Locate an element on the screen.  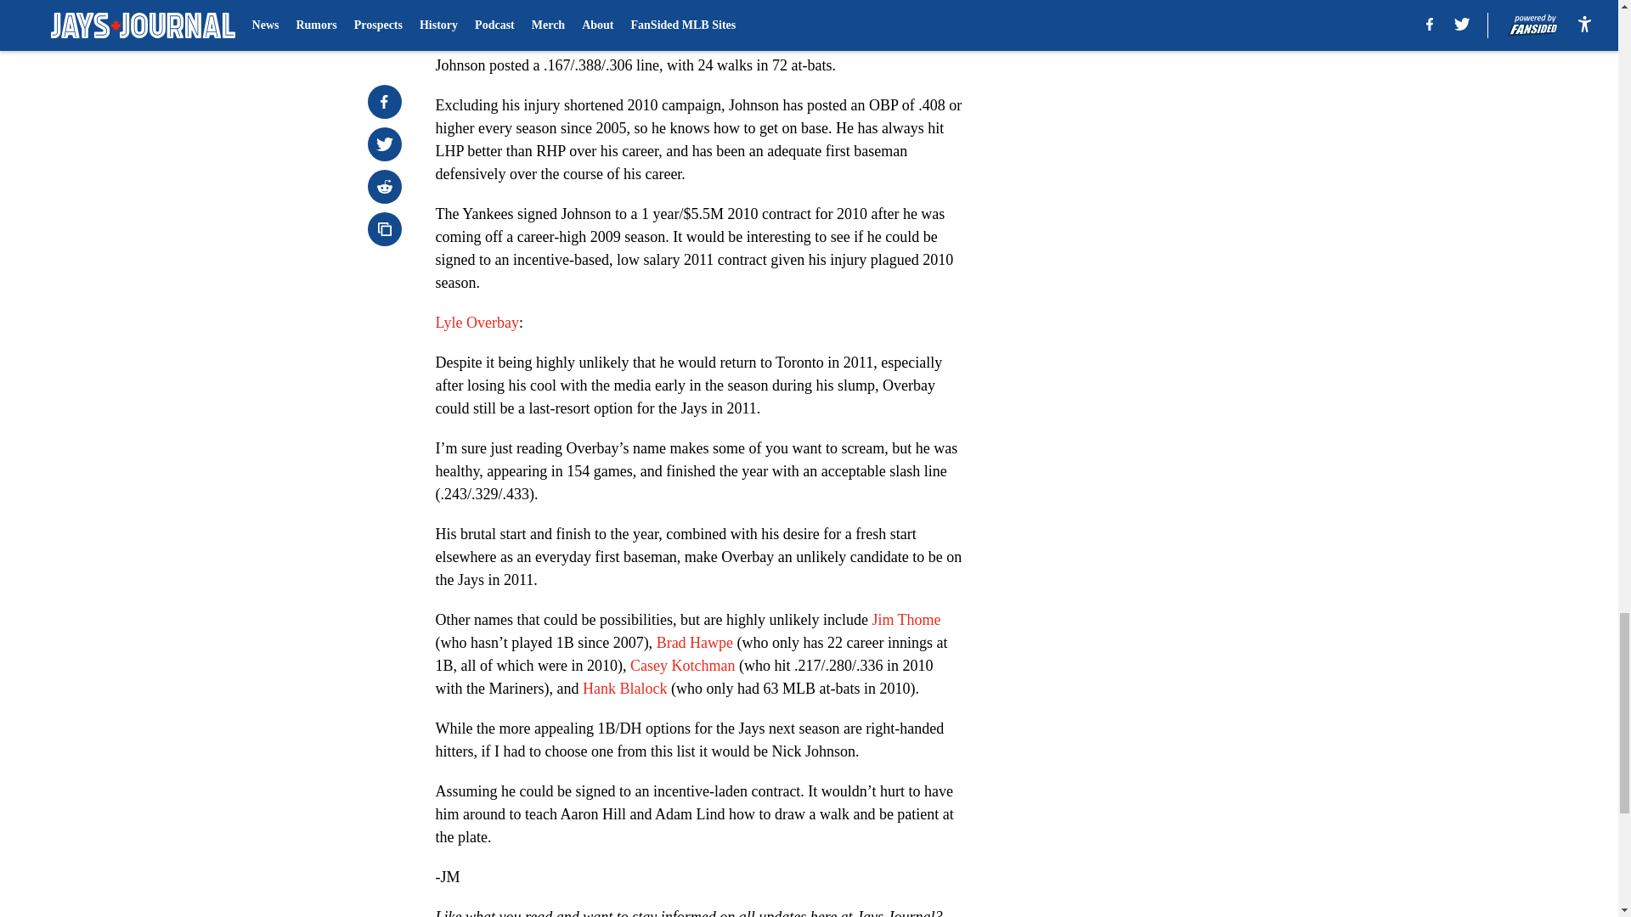
Casey Kotchman is located at coordinates (682, 666).